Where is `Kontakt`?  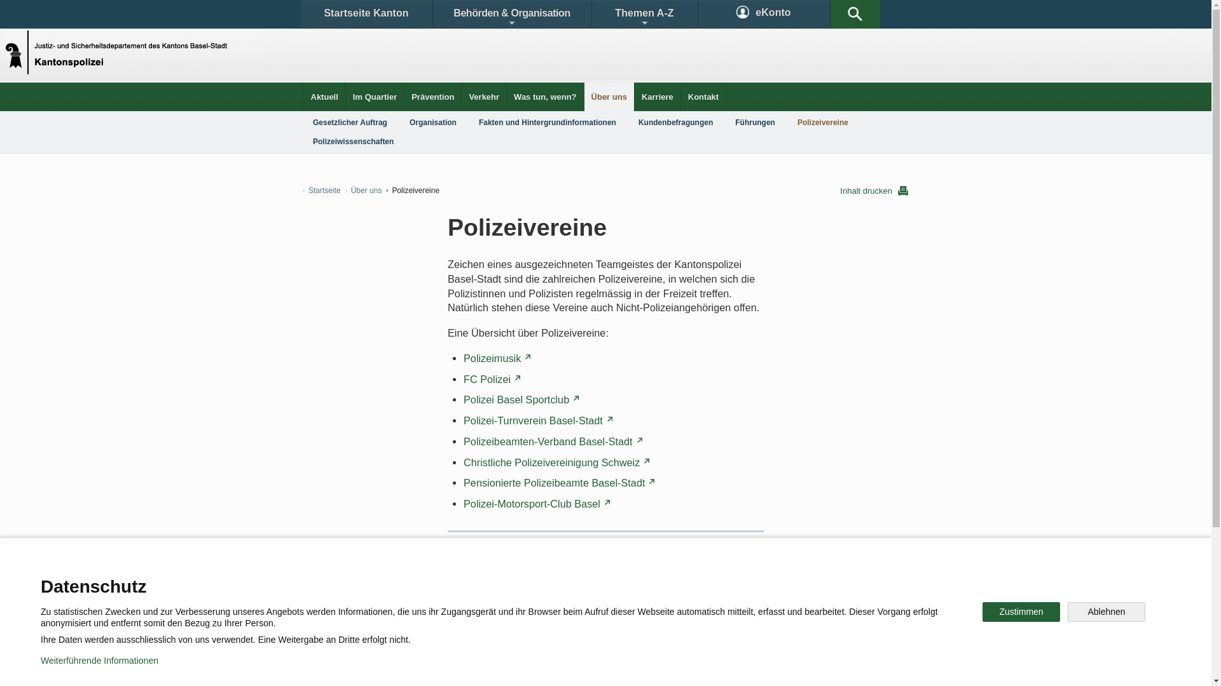 Kontakt is located at coordinates (703, 97).